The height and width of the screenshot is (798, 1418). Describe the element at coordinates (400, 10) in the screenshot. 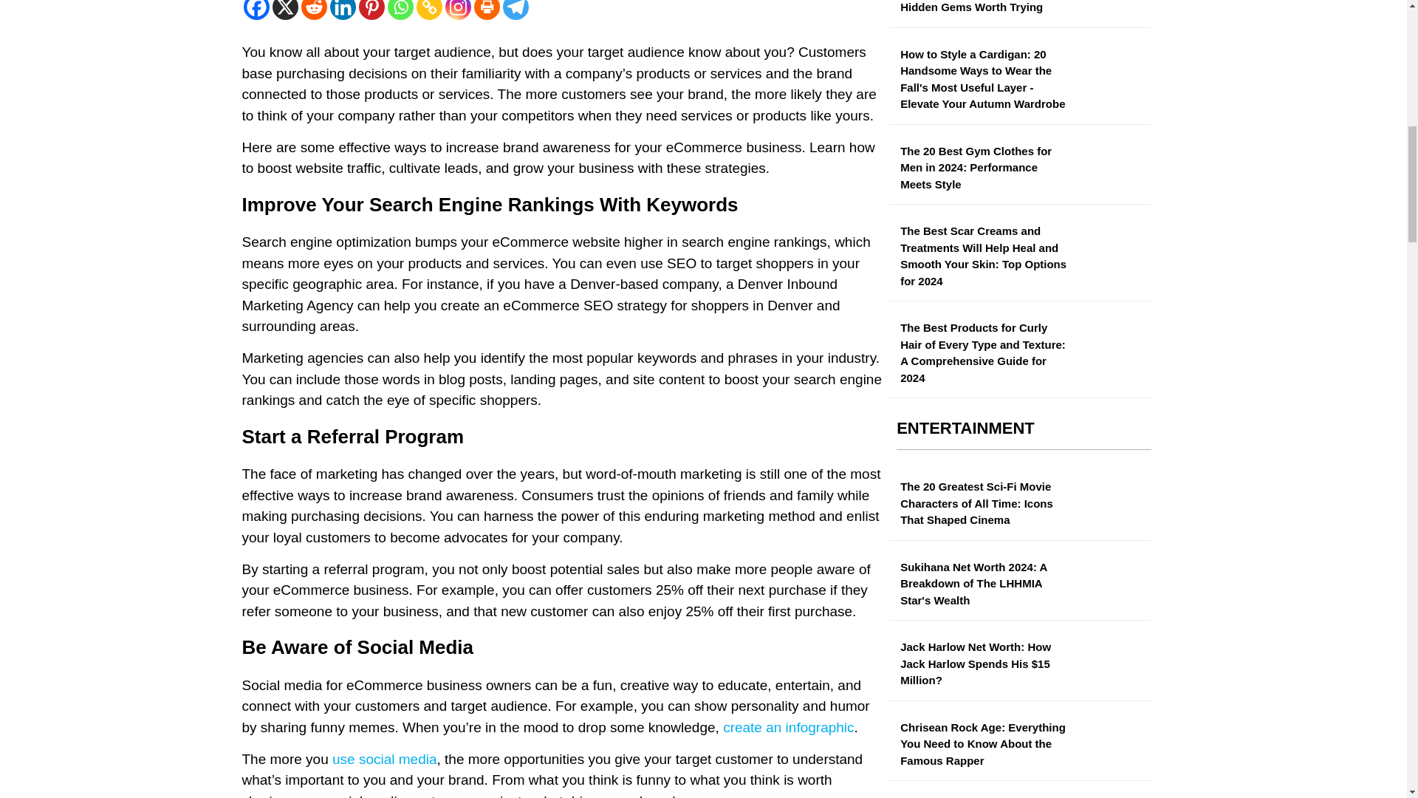

I see `Whatsapp` at that location.